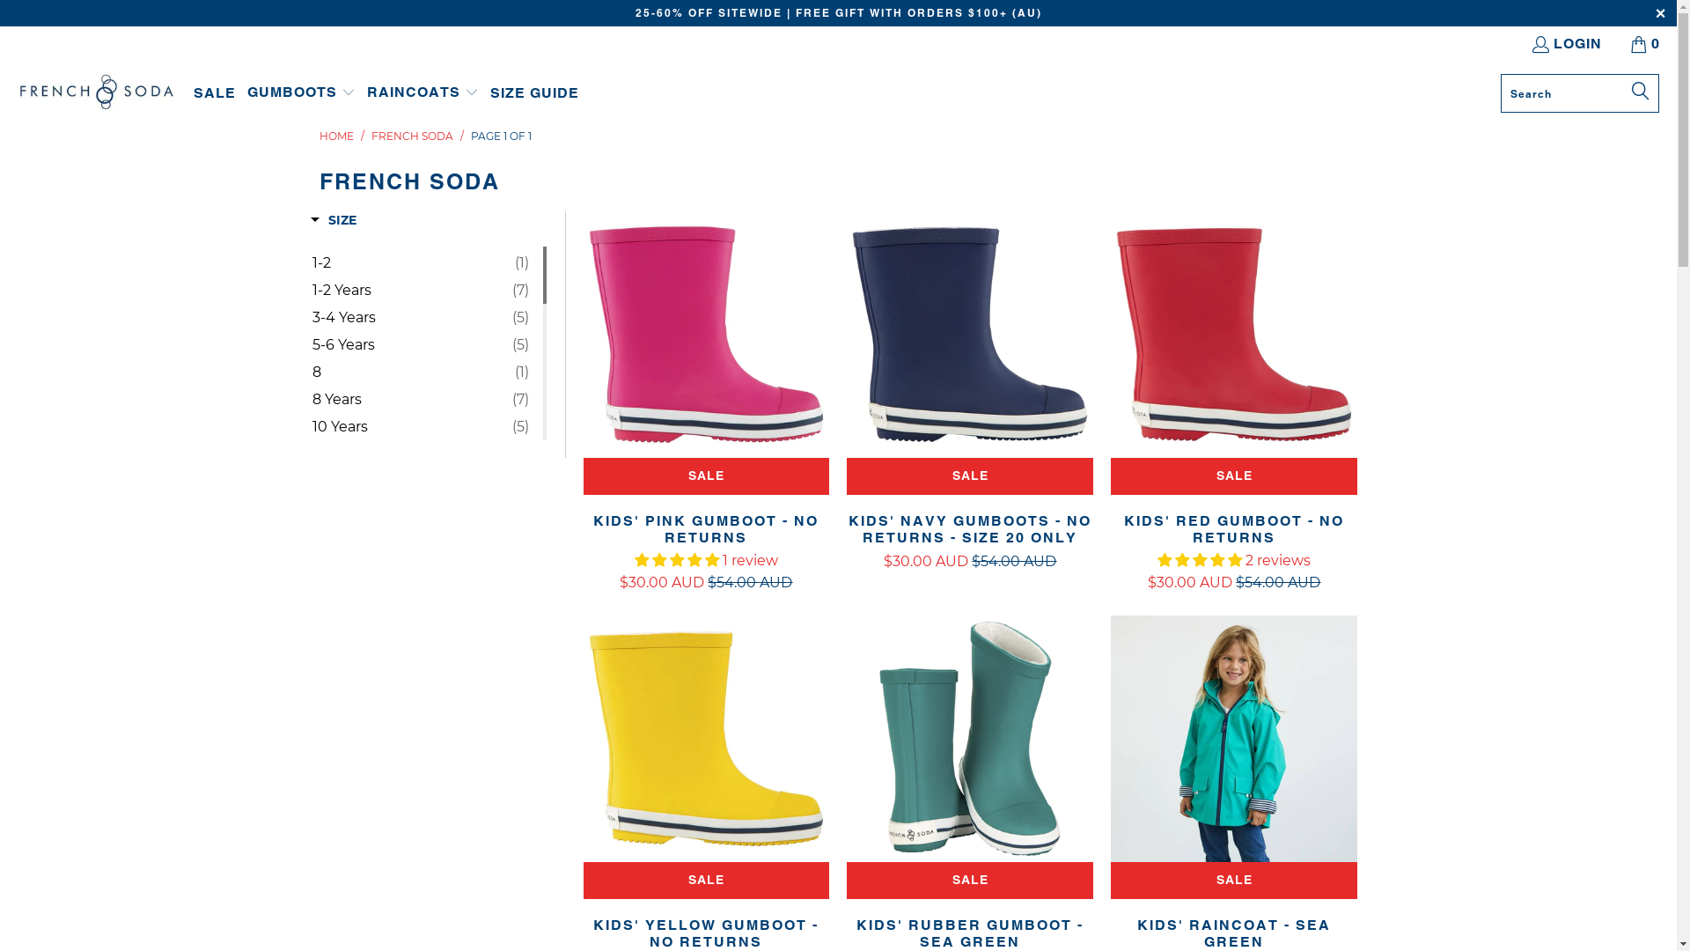 The image size is (1690, 951). What do you see at coordinates (420, 891) in the screenshot?
I see `36
(4)` at bounding box center [420, 891].